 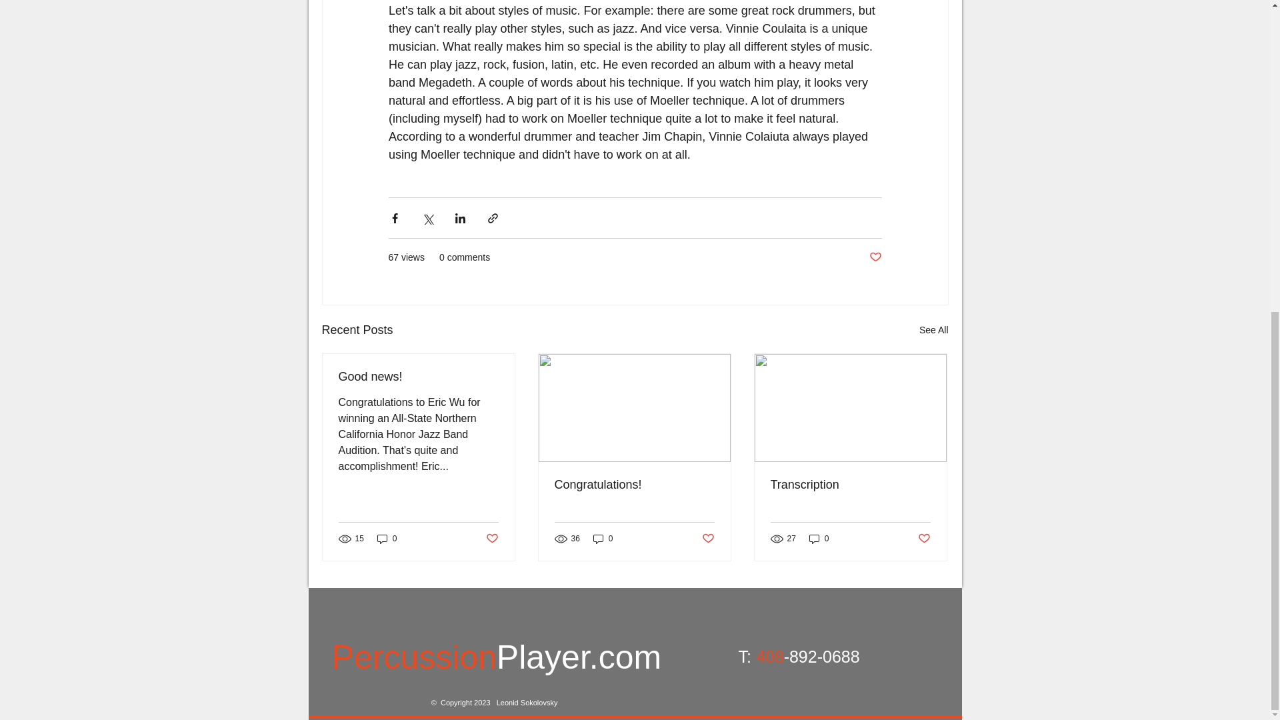 I want to click on 0, so click(x=819, y=539).